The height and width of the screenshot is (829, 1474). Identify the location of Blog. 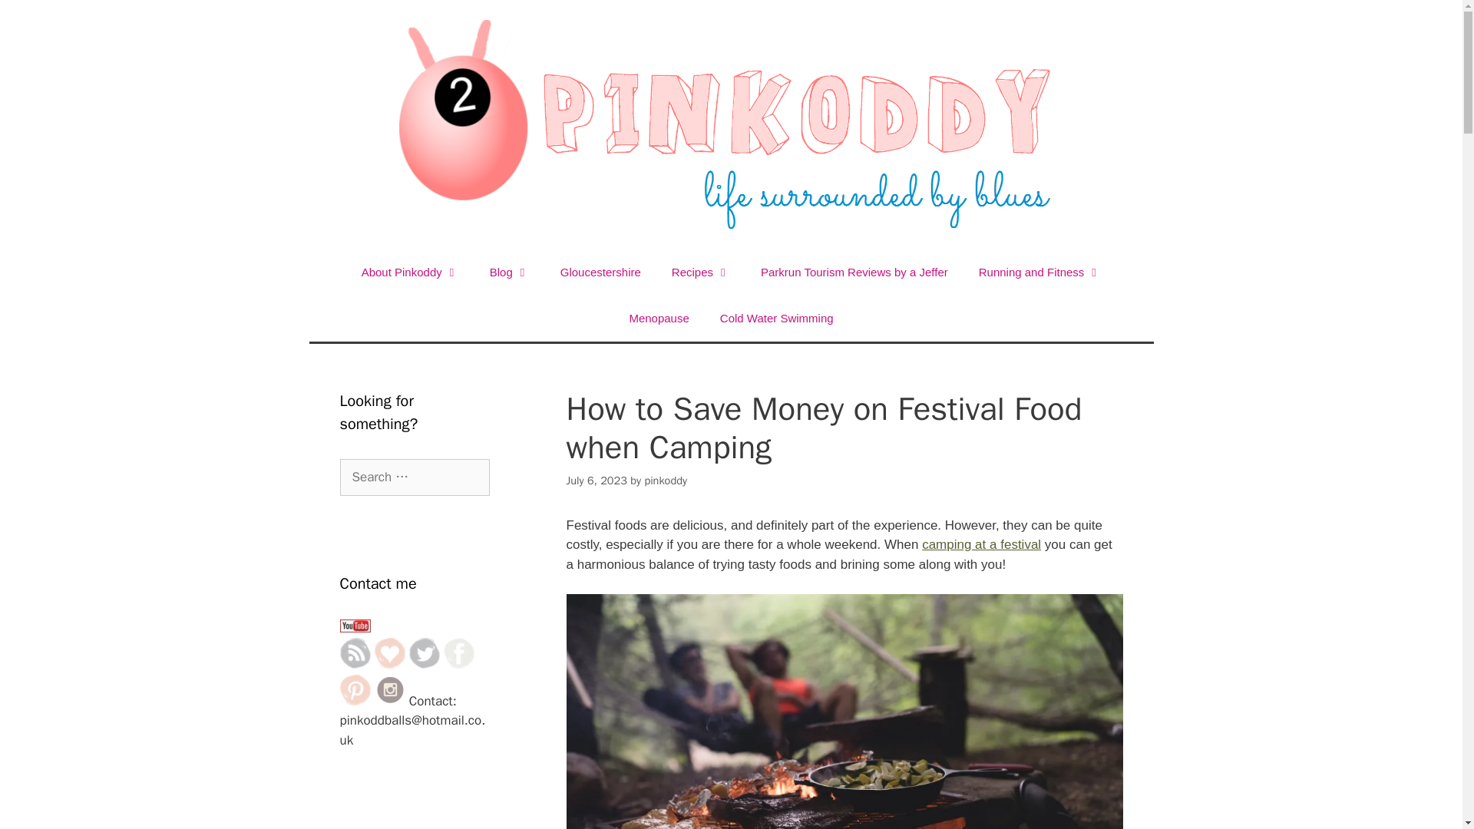
(510, 272).